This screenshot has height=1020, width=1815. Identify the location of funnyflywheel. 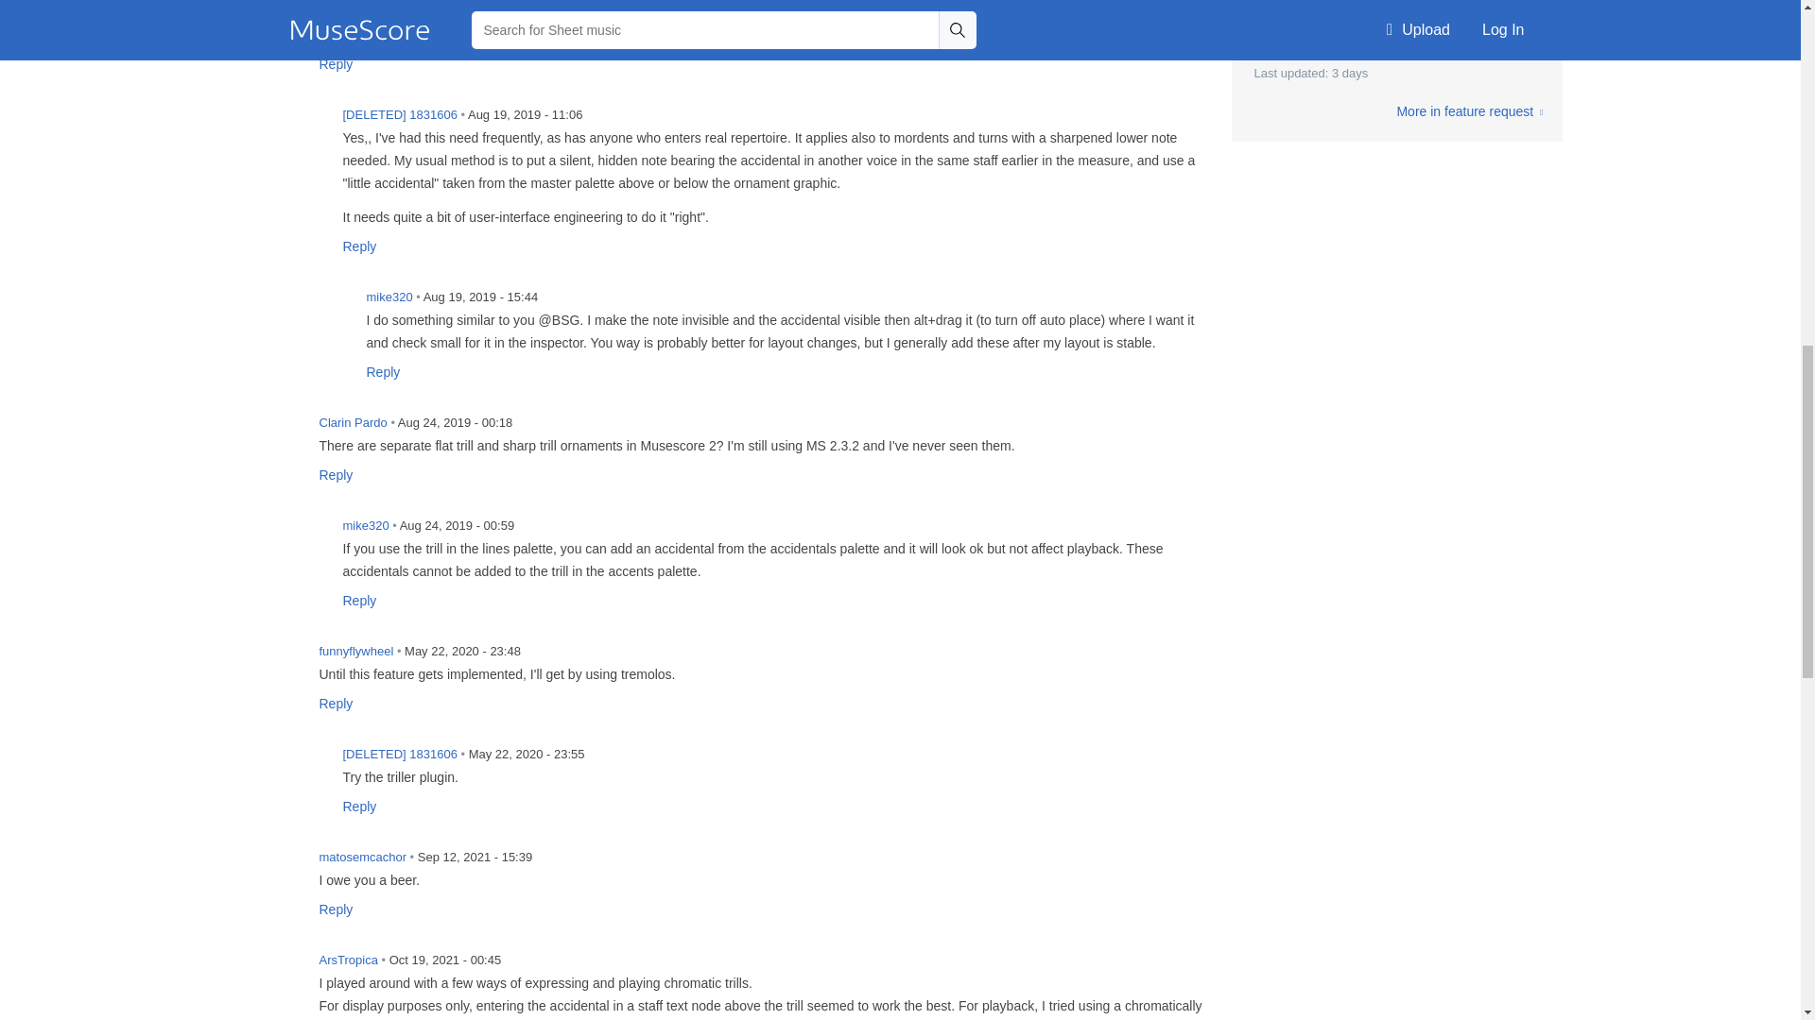
(285, 663).